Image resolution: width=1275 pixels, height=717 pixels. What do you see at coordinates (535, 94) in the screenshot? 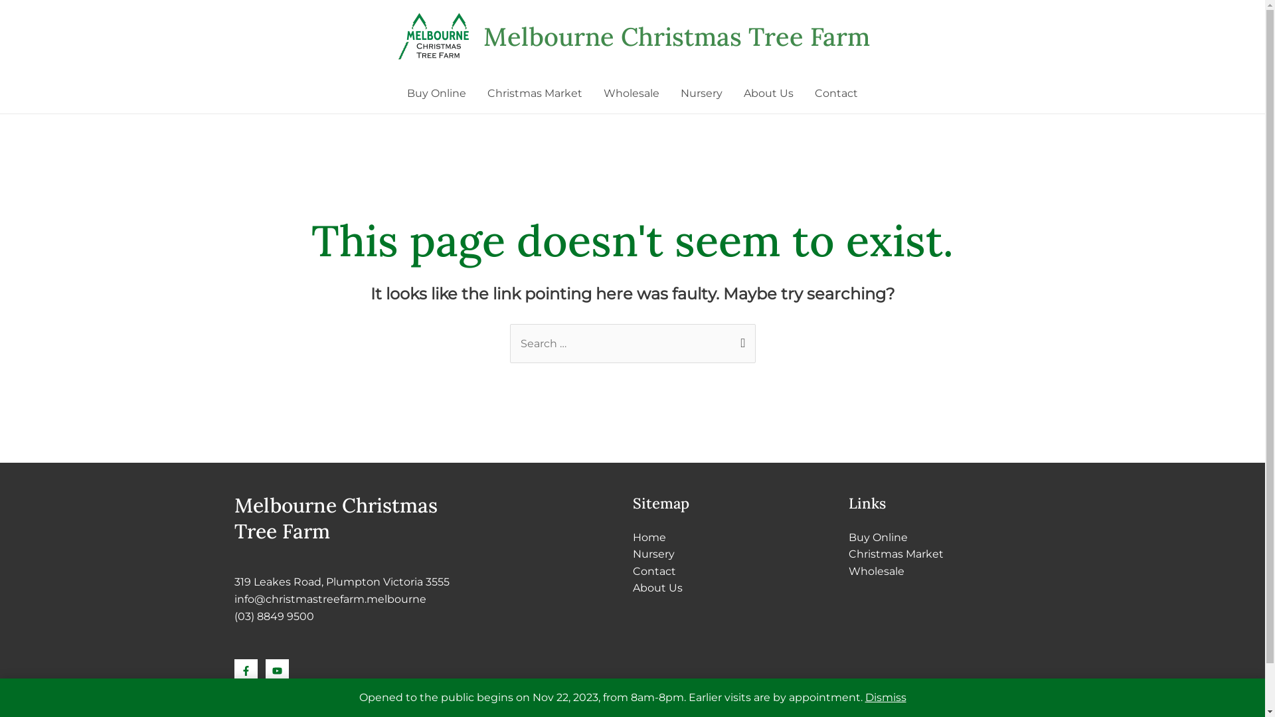
I see `Christmas Market` at bounding box center [535, 94].